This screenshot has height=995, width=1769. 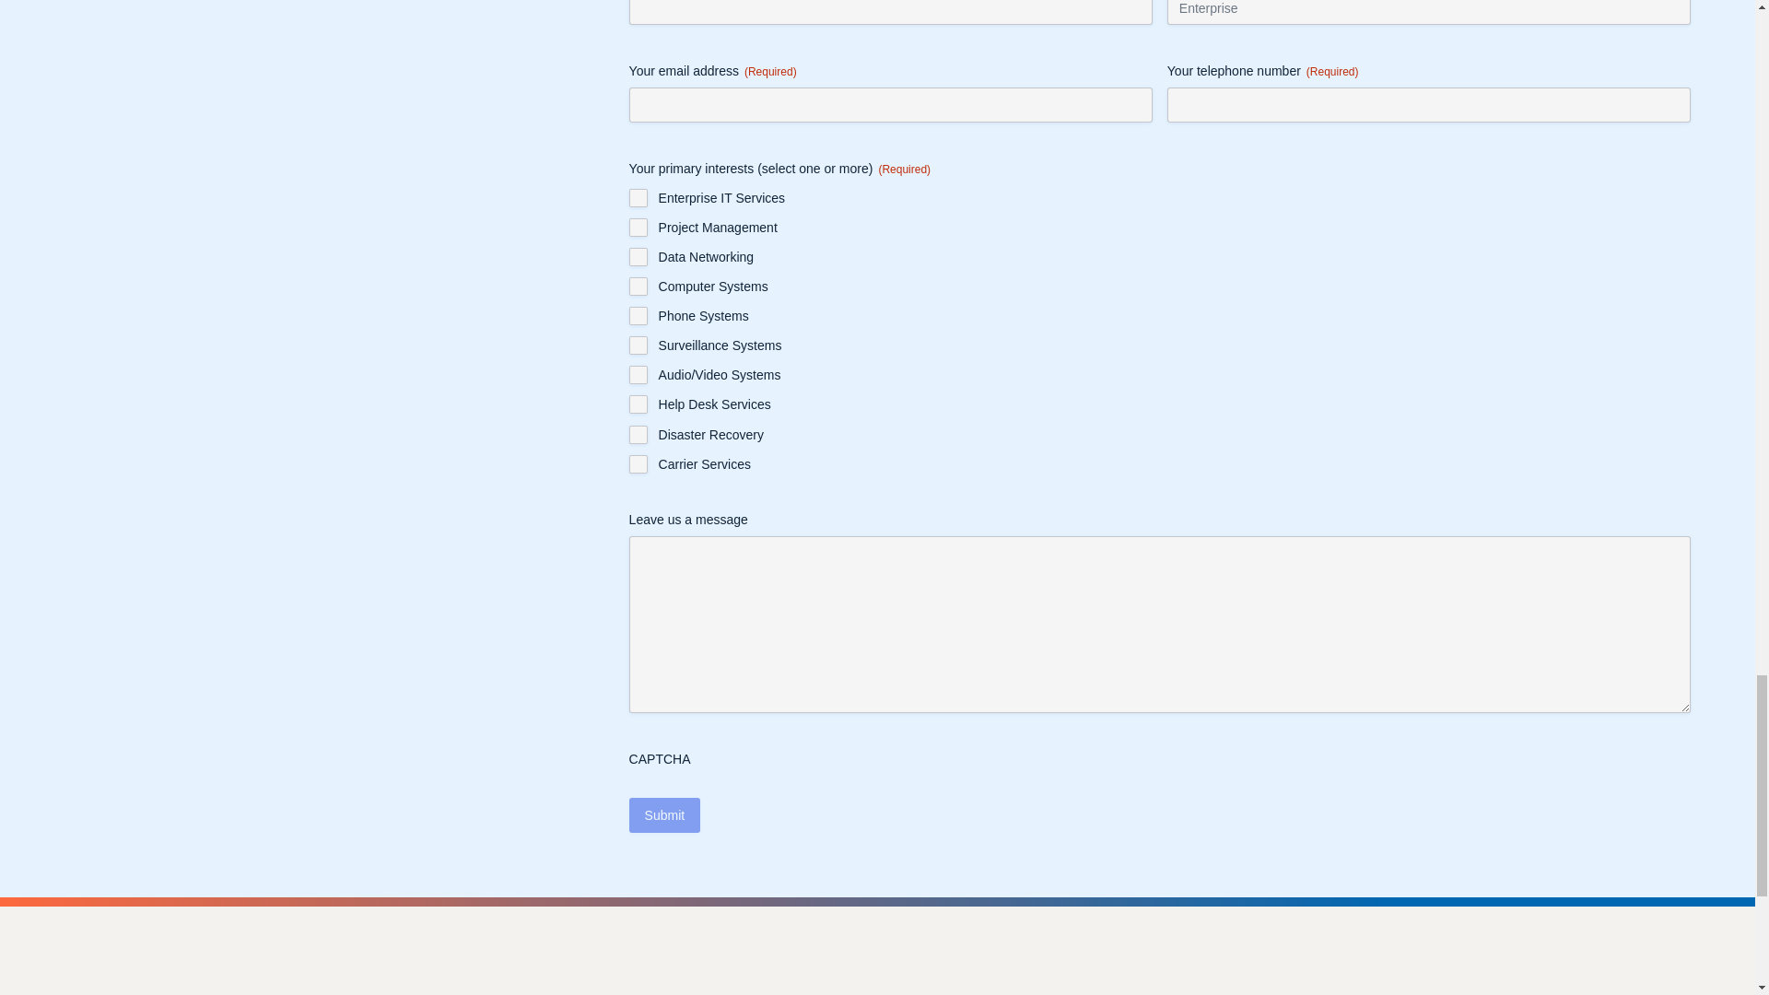 I want to click on Carrier Services, so click(x=638, y=464).